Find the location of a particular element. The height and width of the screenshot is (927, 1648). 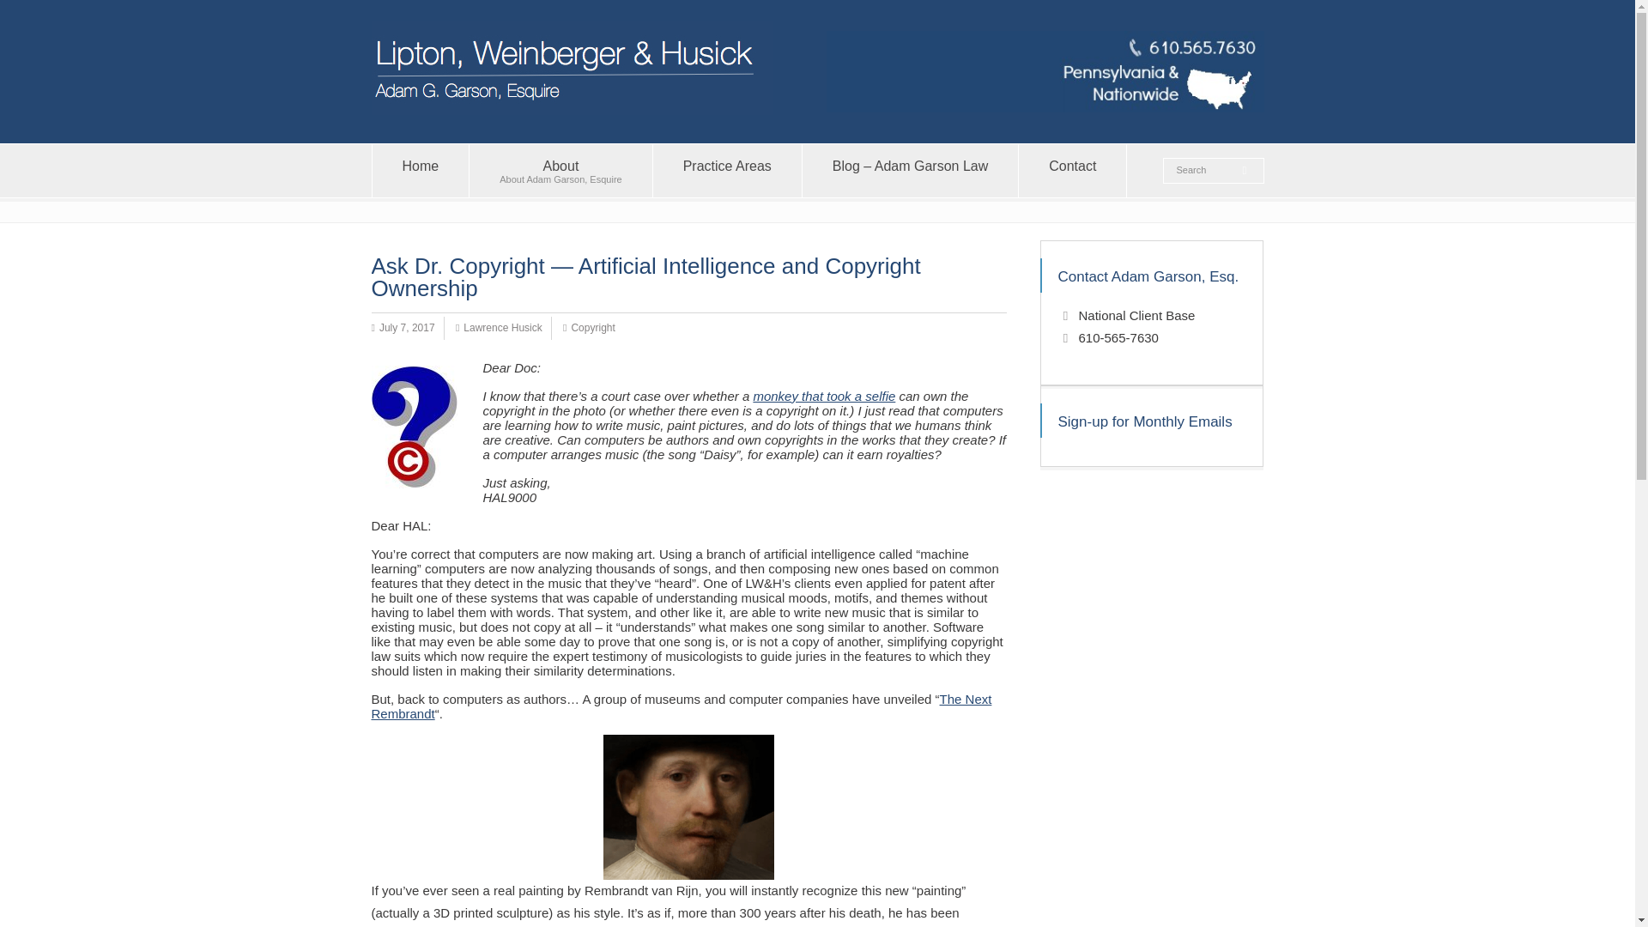

Areas we can help you is located at coordinates (592, 328).